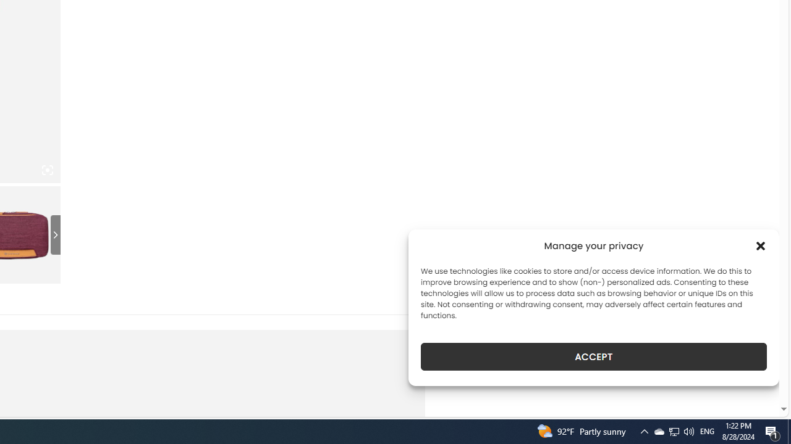  Describe the element at coordinates (761, 245) in the screenshot. I see `Class: cmplz-close` at that location.